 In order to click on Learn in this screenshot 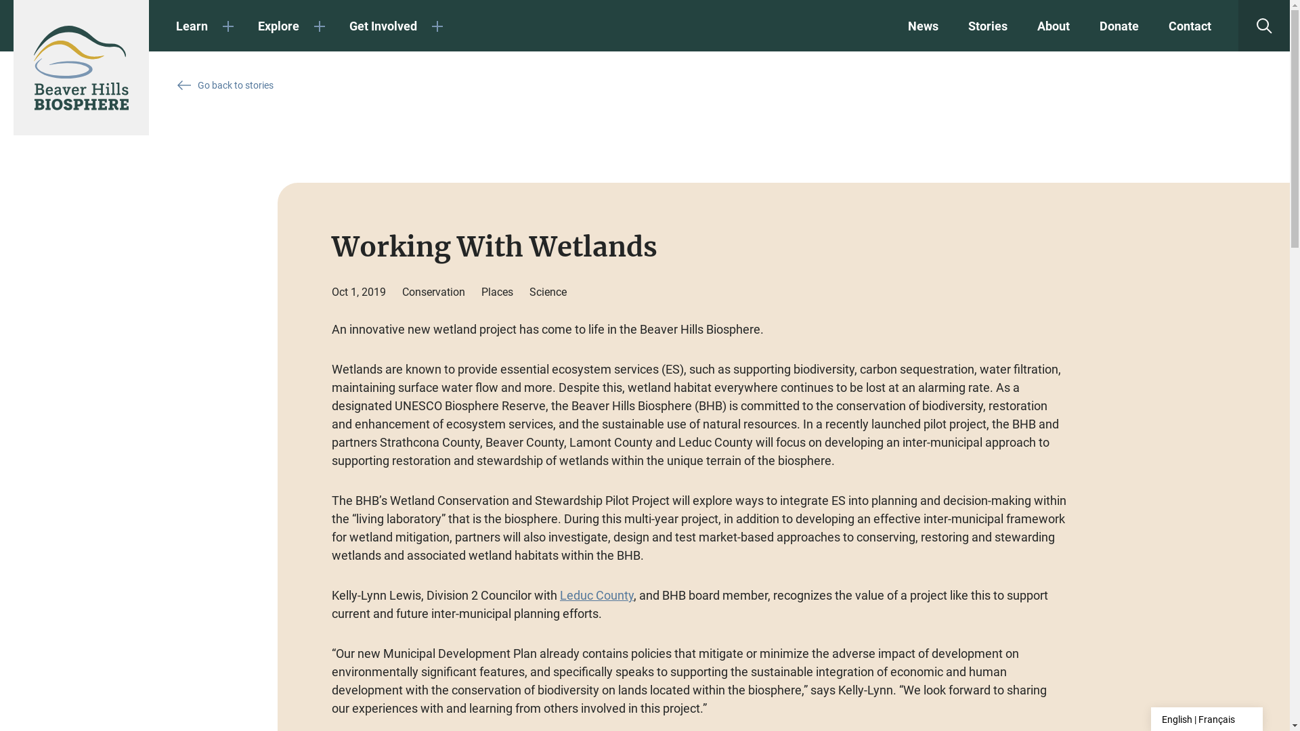, I will do `click(206, 26)`.